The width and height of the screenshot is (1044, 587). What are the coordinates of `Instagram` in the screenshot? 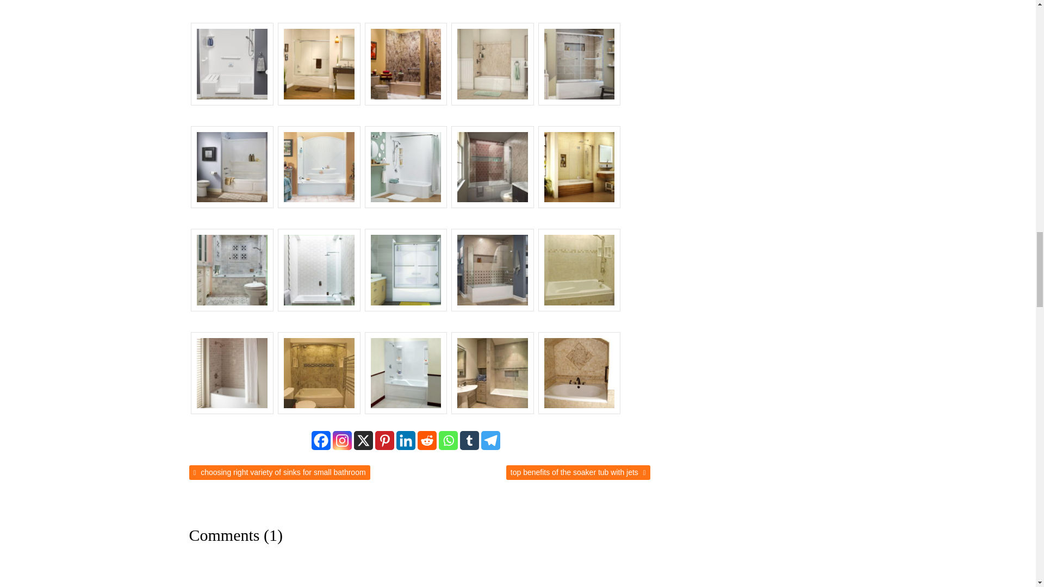 It's located at (343, 440).